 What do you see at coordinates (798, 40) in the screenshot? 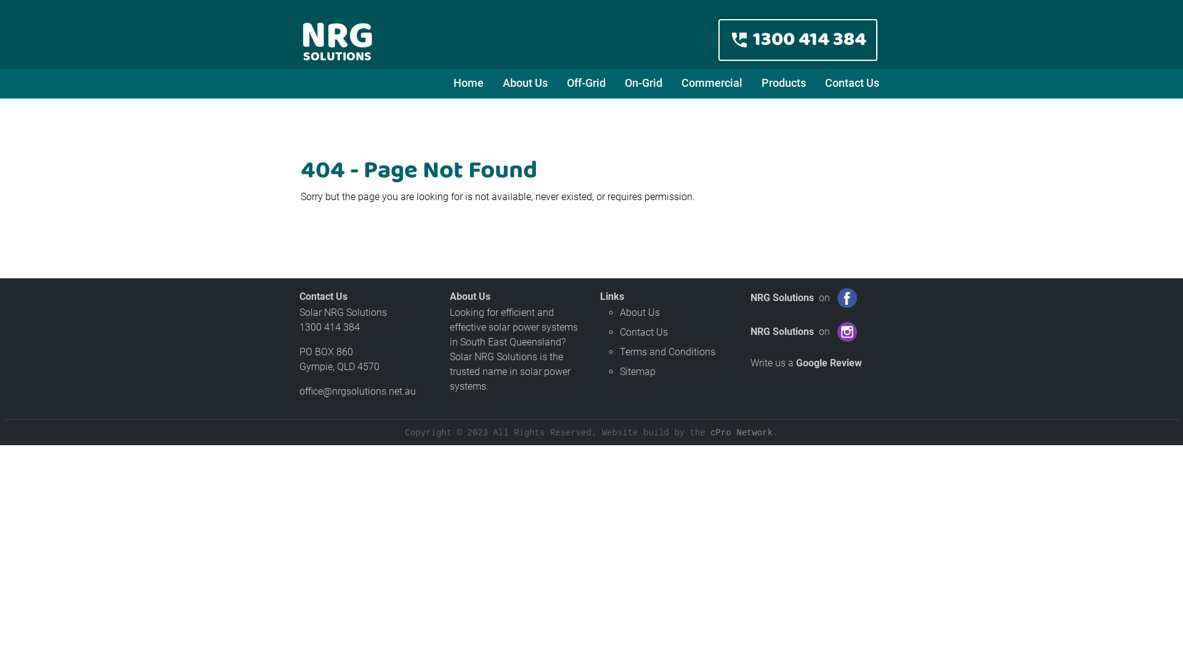
I see `1300 414 384` at bounding box center [798, 40].